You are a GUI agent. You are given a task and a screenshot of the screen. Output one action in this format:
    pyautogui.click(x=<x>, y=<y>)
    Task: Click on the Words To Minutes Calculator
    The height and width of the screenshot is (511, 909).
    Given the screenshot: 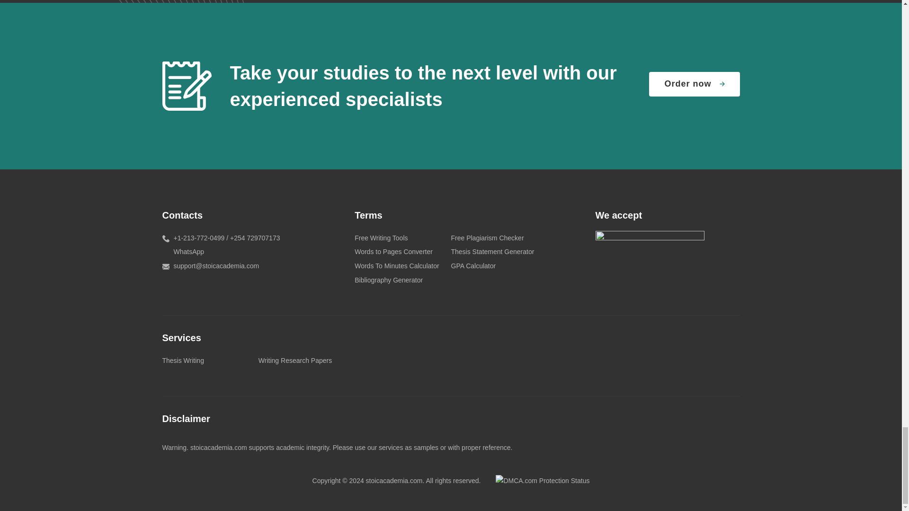 What is the action you would take?
    pyautogui.click(x=397, y=266)
    